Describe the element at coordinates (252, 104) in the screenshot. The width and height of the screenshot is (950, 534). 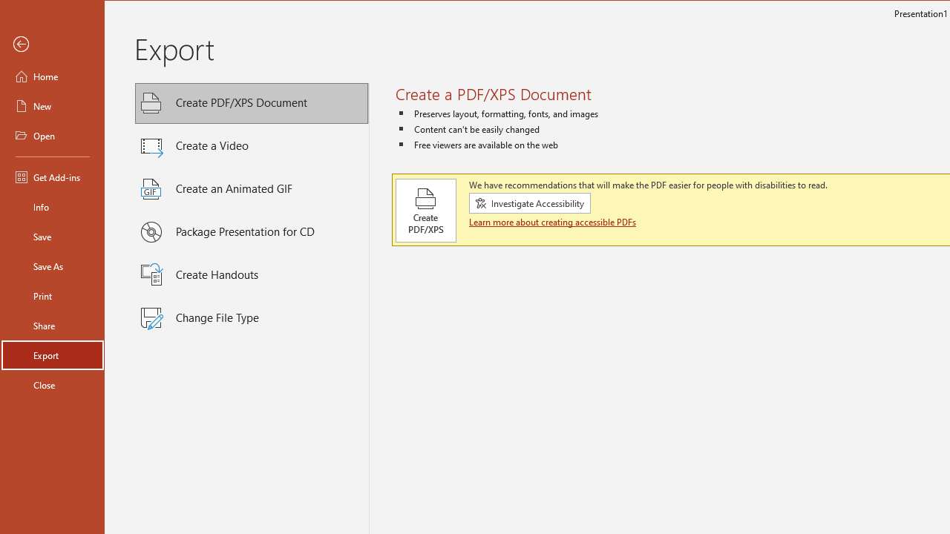
I see `Create PDF/XPS Document` at that location.